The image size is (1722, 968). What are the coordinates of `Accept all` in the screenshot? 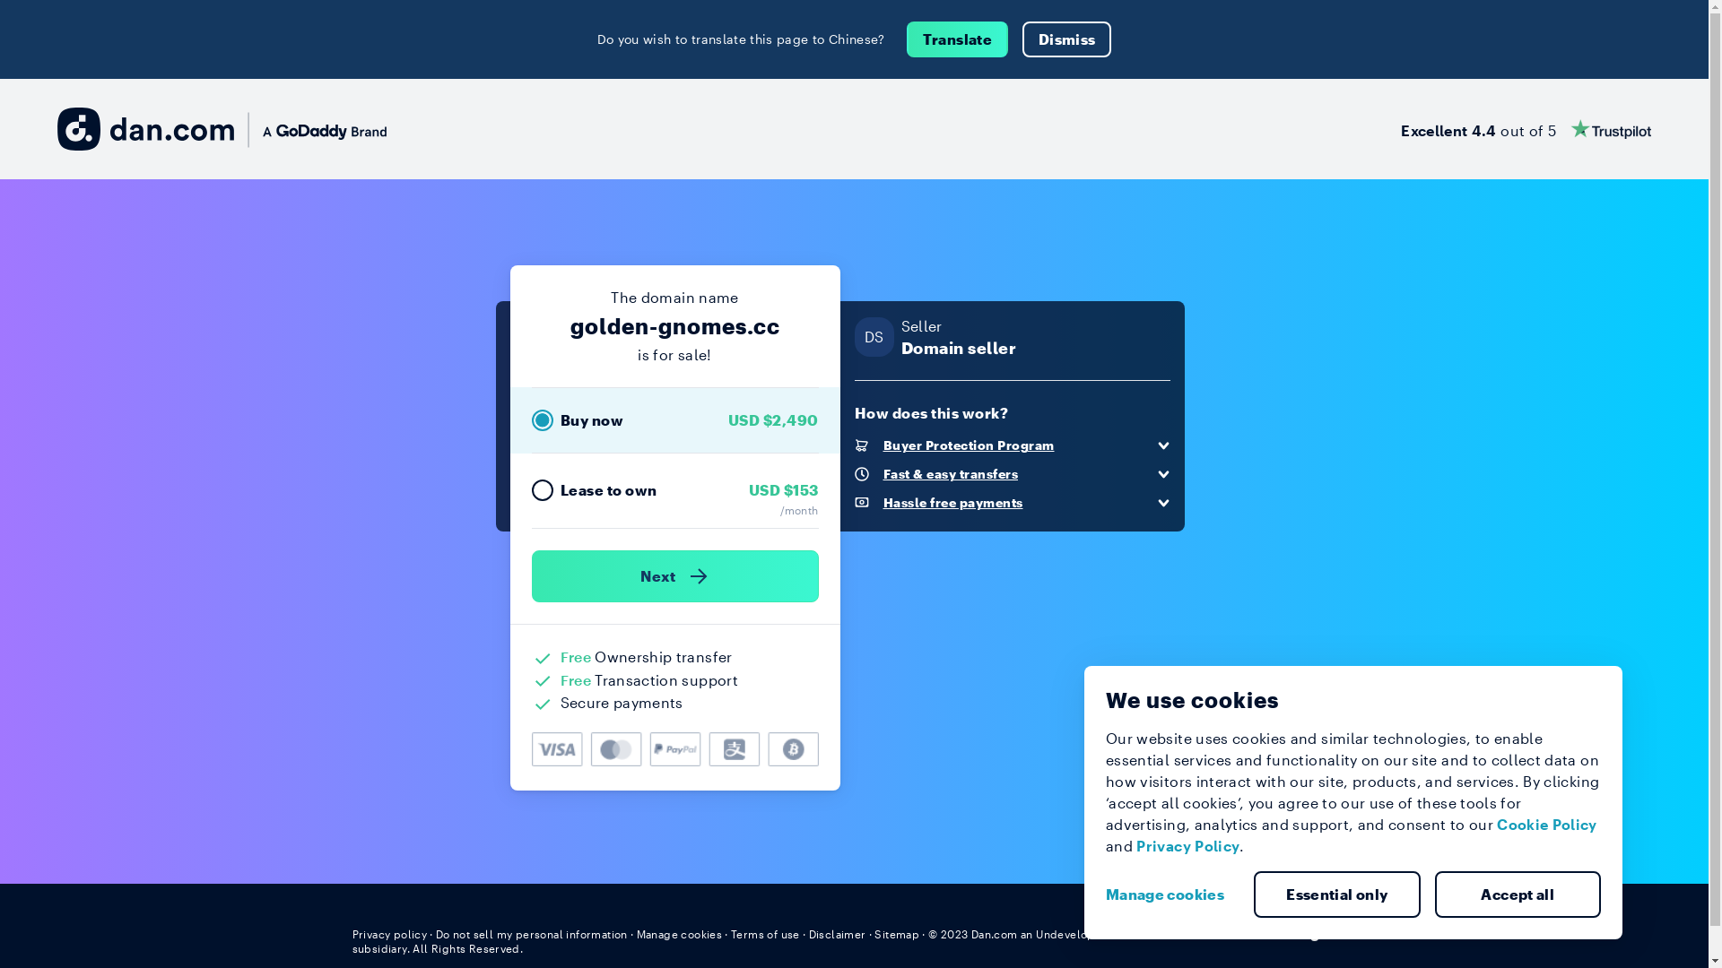 It's located at (1518, 895).